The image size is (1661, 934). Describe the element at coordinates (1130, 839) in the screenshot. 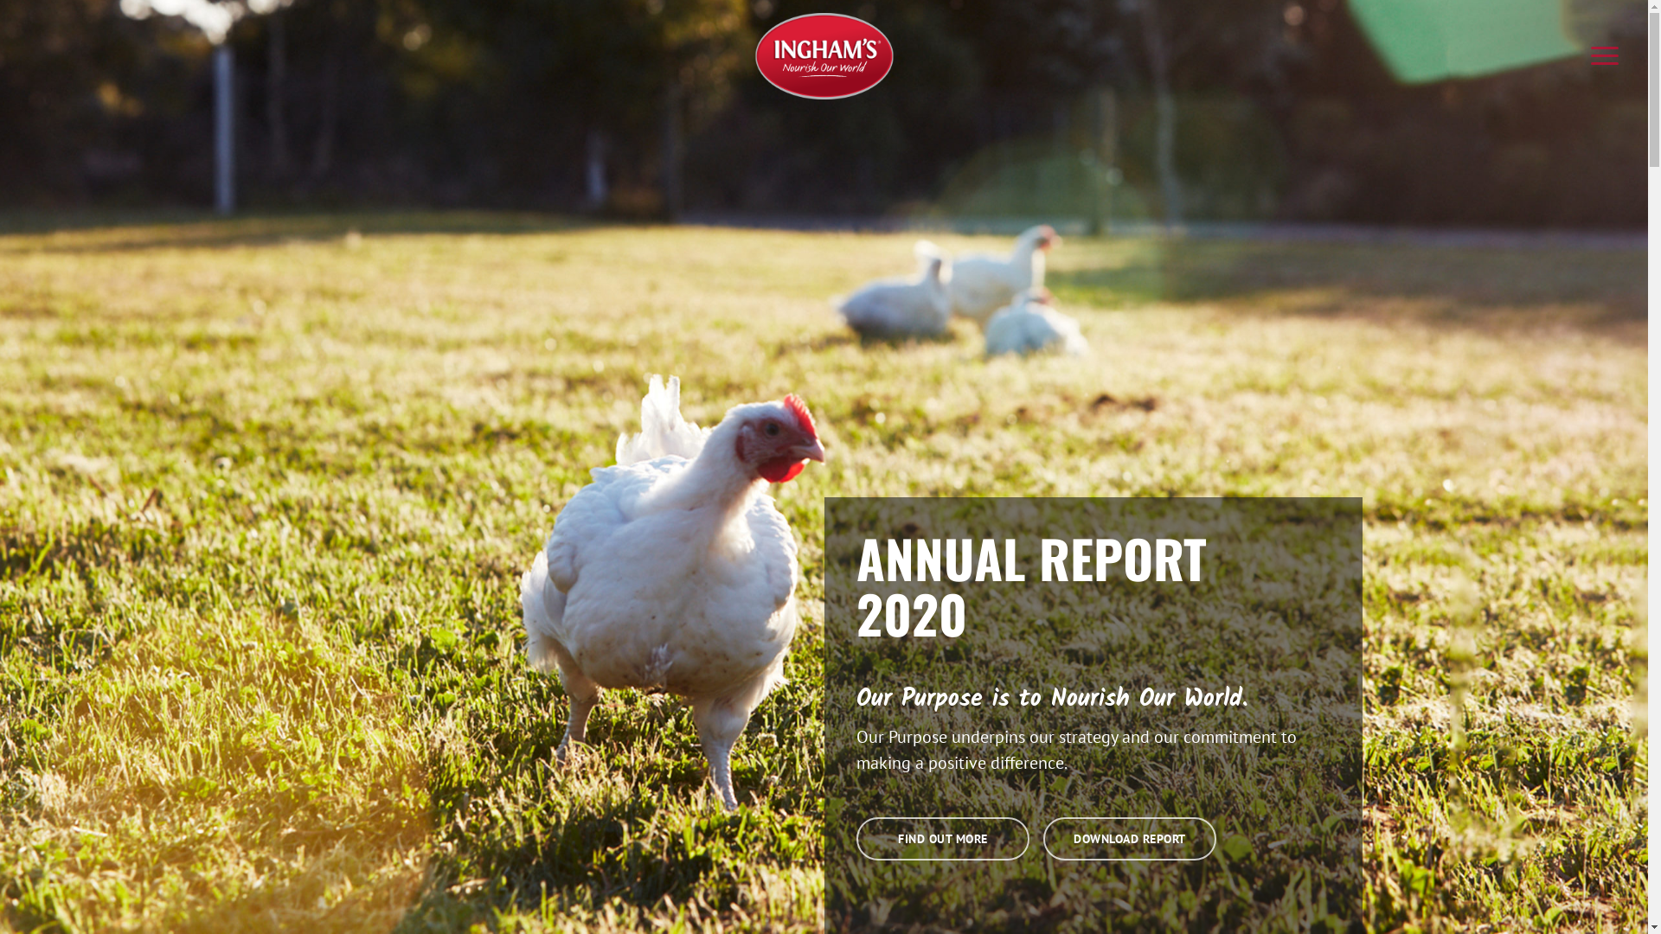

I see `DOWNLOAD REPORT` at that location.